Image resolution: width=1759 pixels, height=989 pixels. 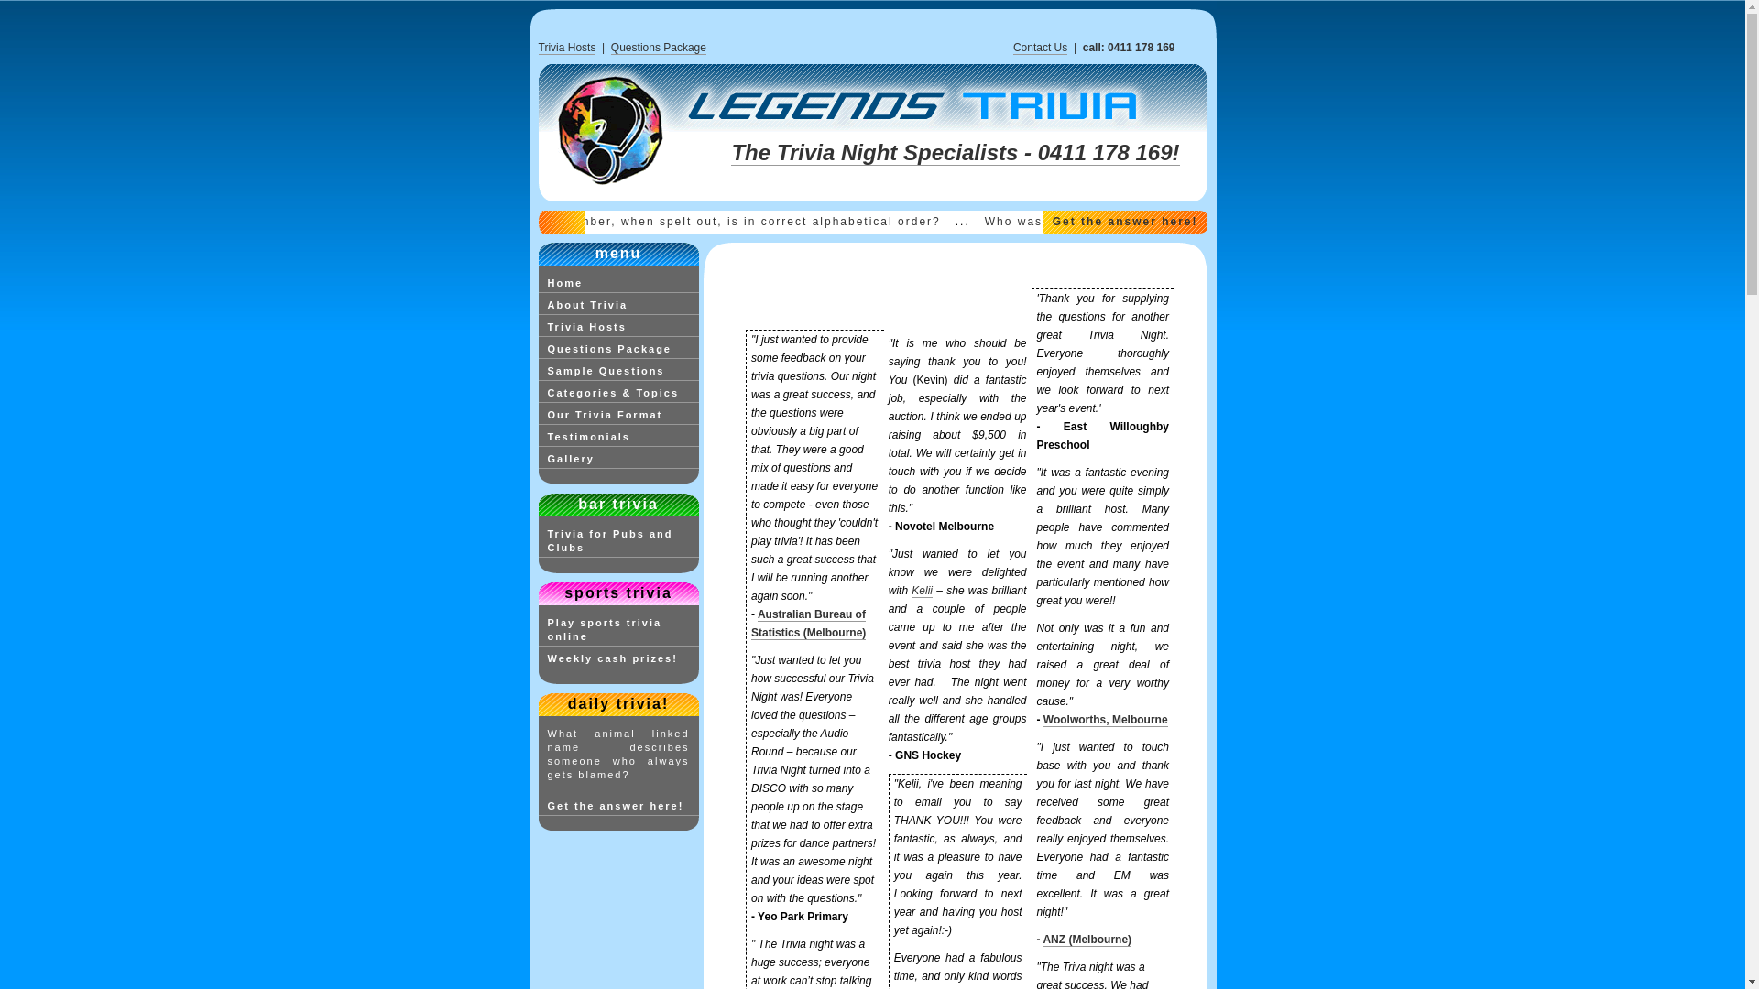 What do you see at coordinates (659, 48) in the screenshot?
I see `Questions Package` at bounding box center [659, 48].